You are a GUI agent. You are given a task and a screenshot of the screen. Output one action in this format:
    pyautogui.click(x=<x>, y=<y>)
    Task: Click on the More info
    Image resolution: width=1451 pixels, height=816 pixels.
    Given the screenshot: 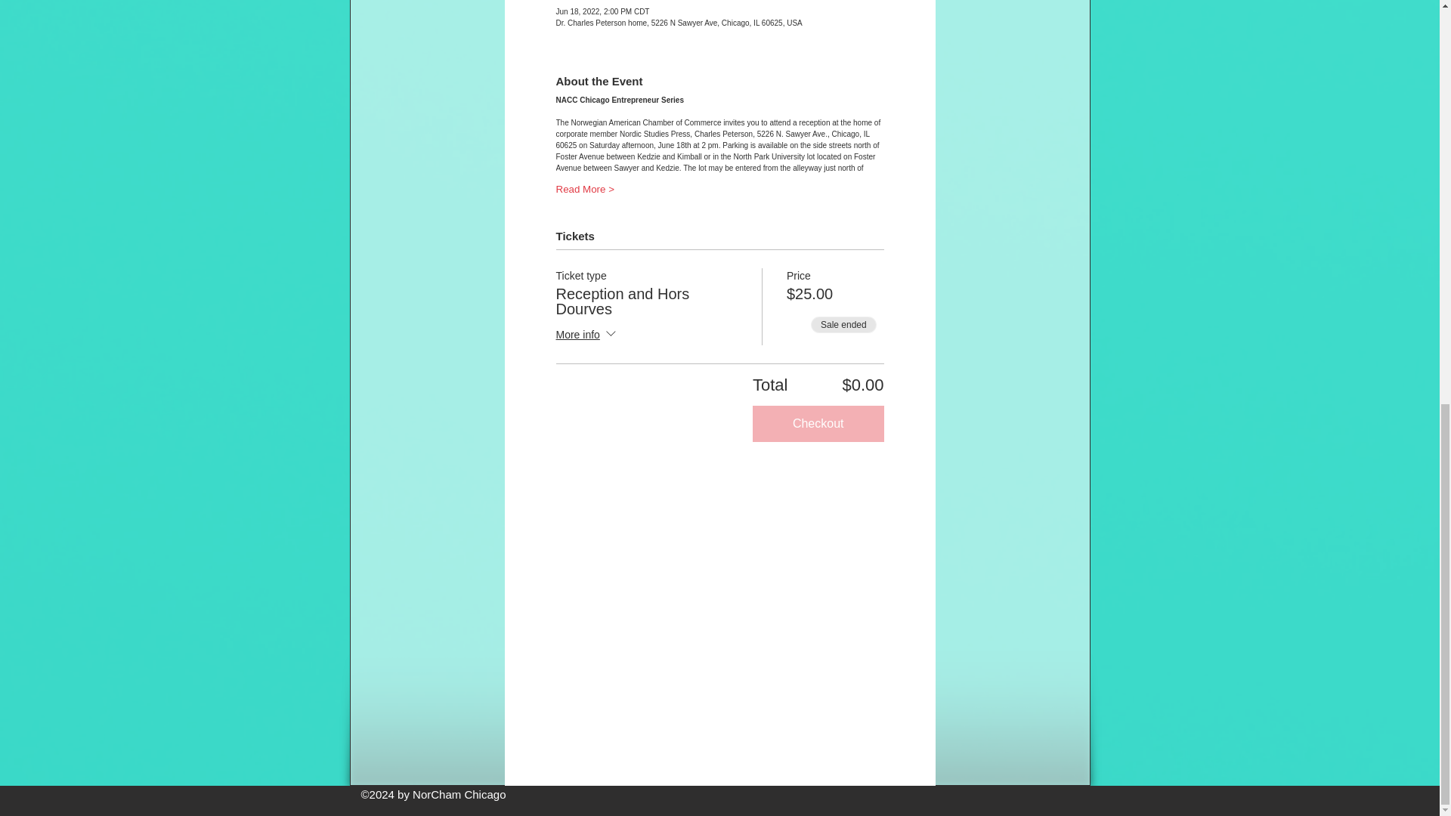 What is the action you would take?
    pyautogui.click(x=587, y=335)
    